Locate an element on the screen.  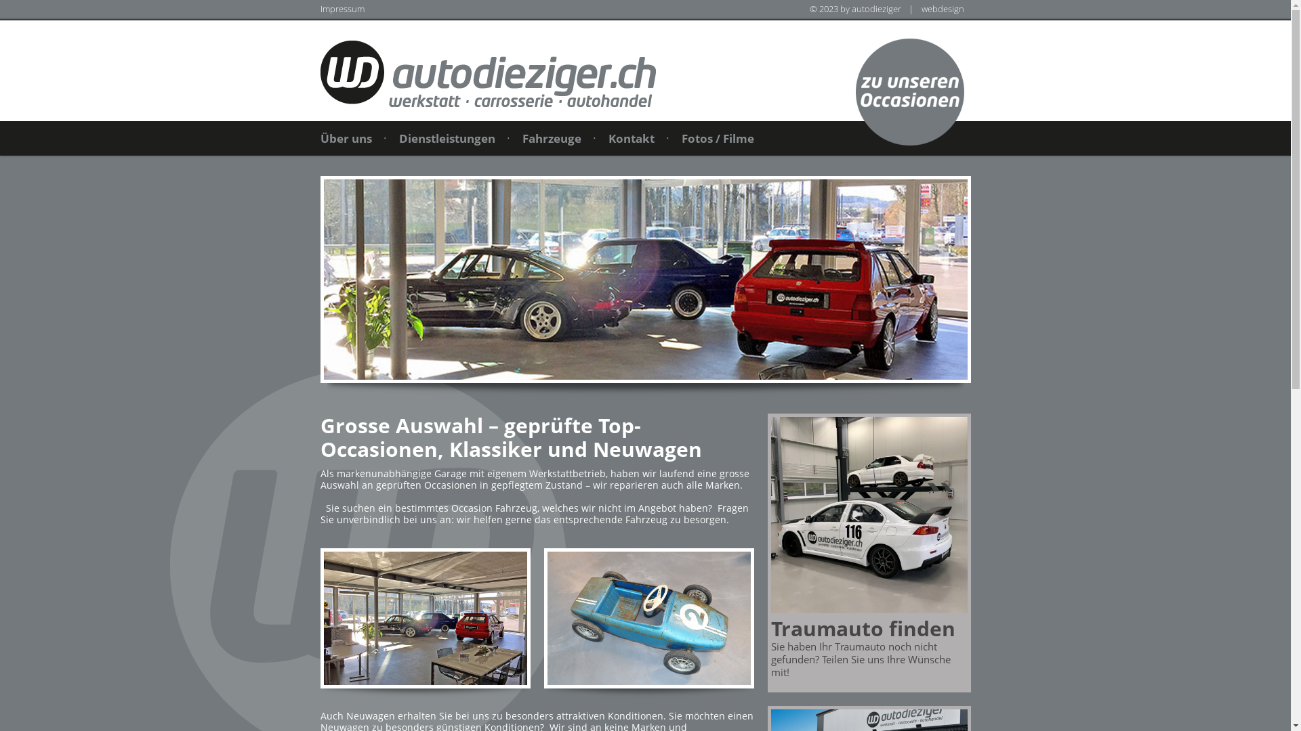
entsprechende Fahrzeug zu besorgen is located at coordinates (640, 520).